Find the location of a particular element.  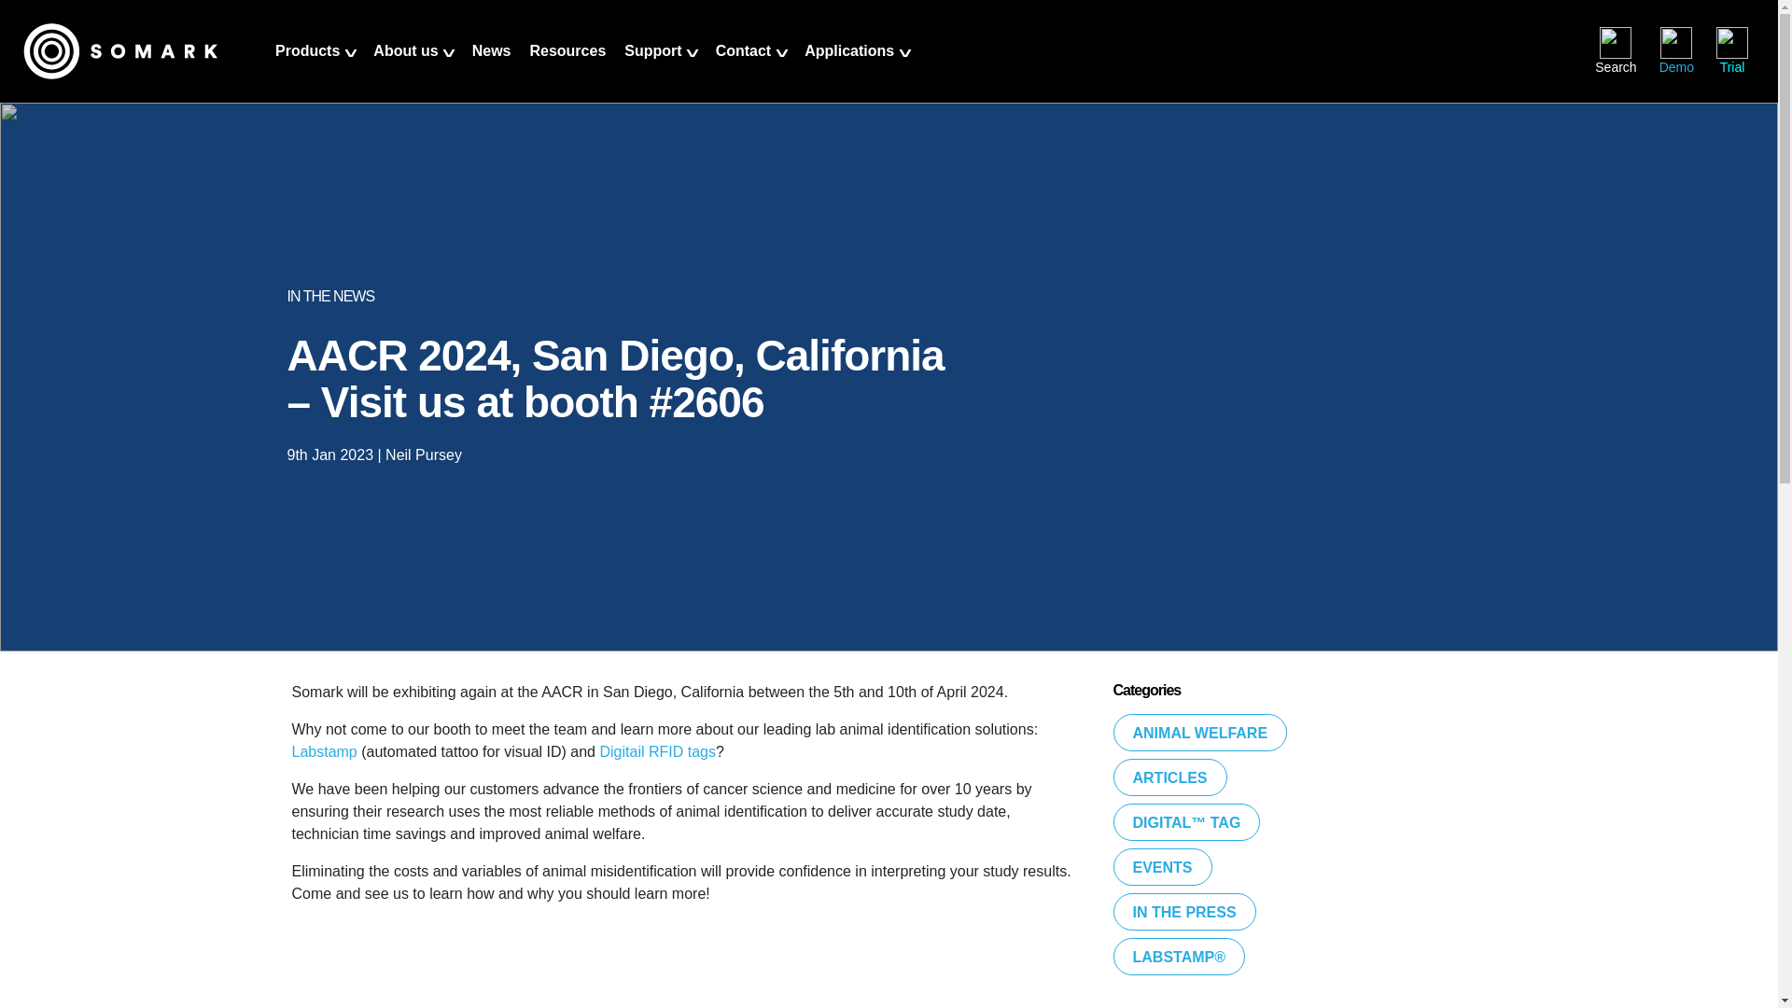

About us is located at coordinates (413, 67).